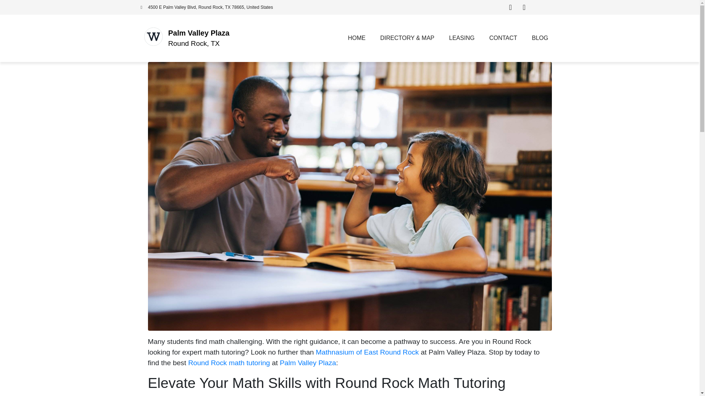 The height and width of the screenshot is (396, 705). What do you see at coordinates (308, 363) in the screenshot?
I see `Palm Valley Plaza` at bounding box center [308, 363].